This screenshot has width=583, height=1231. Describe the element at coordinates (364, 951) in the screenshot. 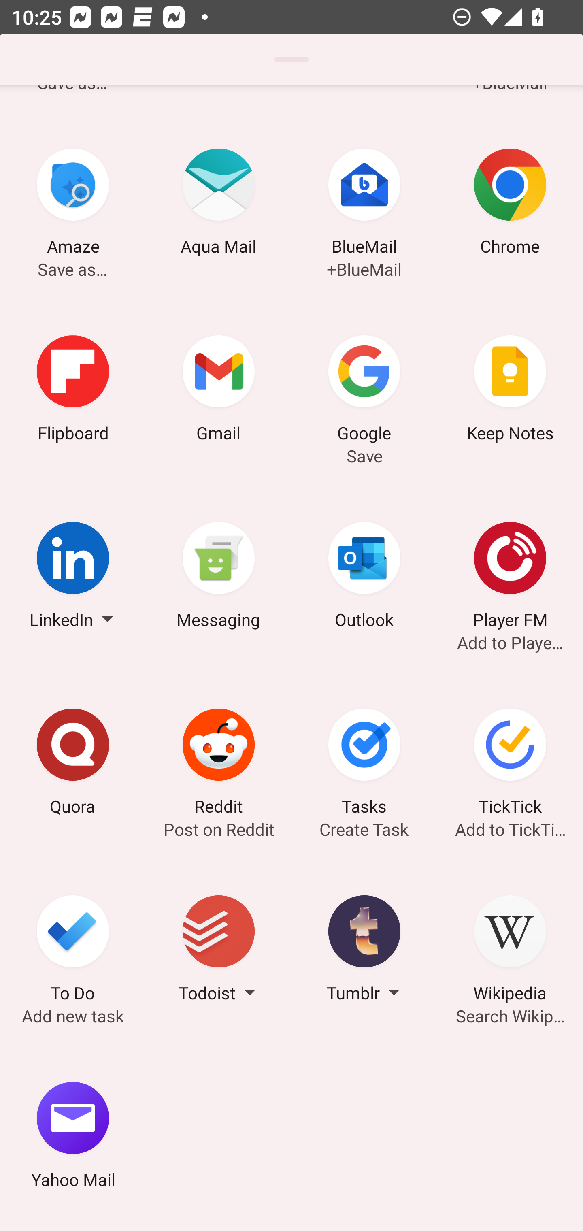

I see `Tumblr` at that location.